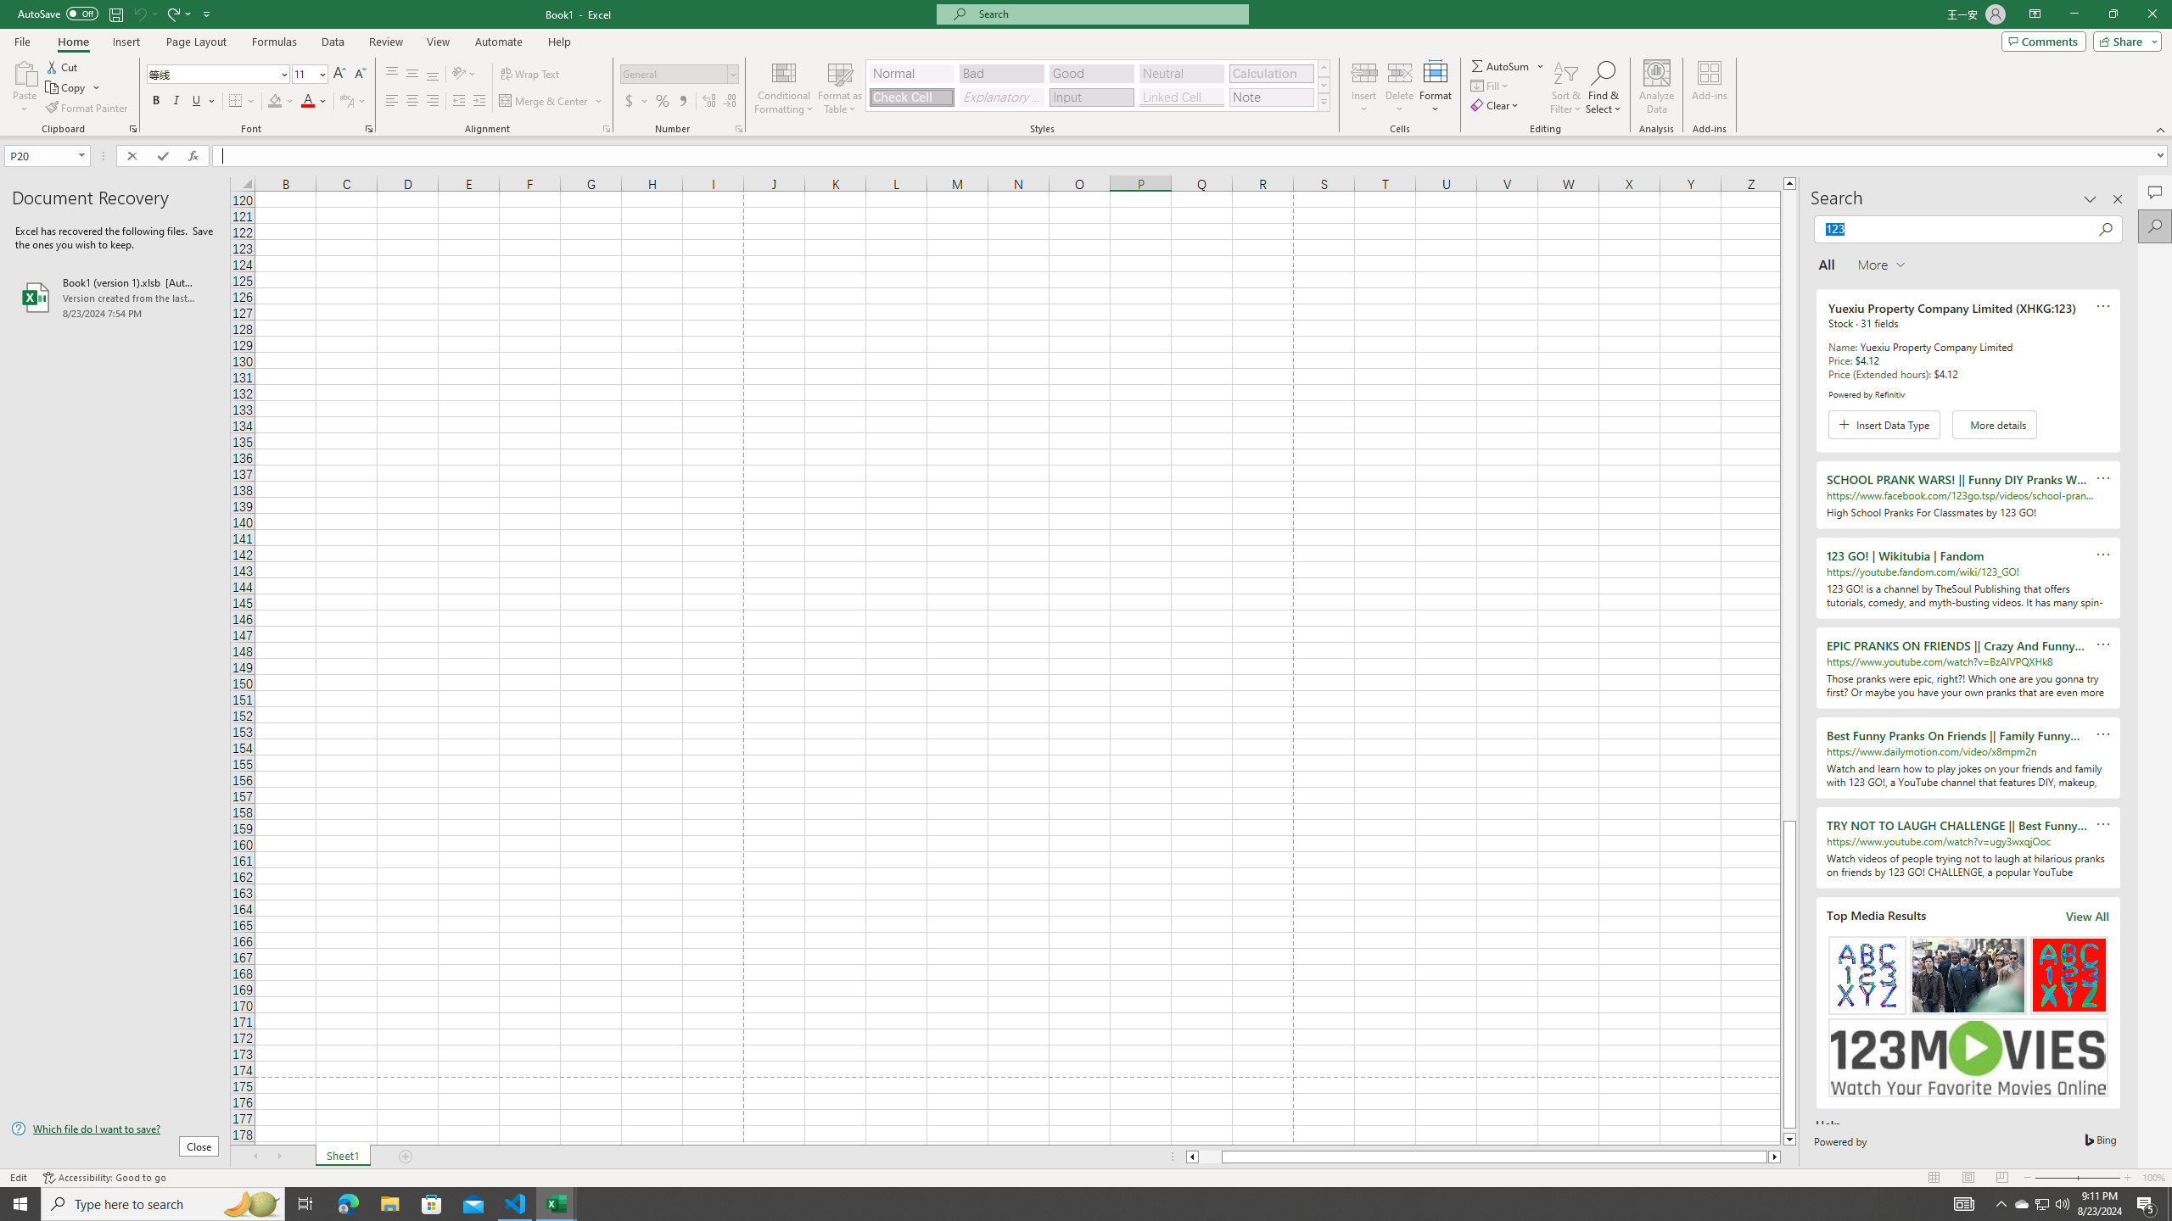  What do you see at coordinates (132, 129) in the screenshot?
I see `Office Clipboard...` at bounding box center [132, 129].